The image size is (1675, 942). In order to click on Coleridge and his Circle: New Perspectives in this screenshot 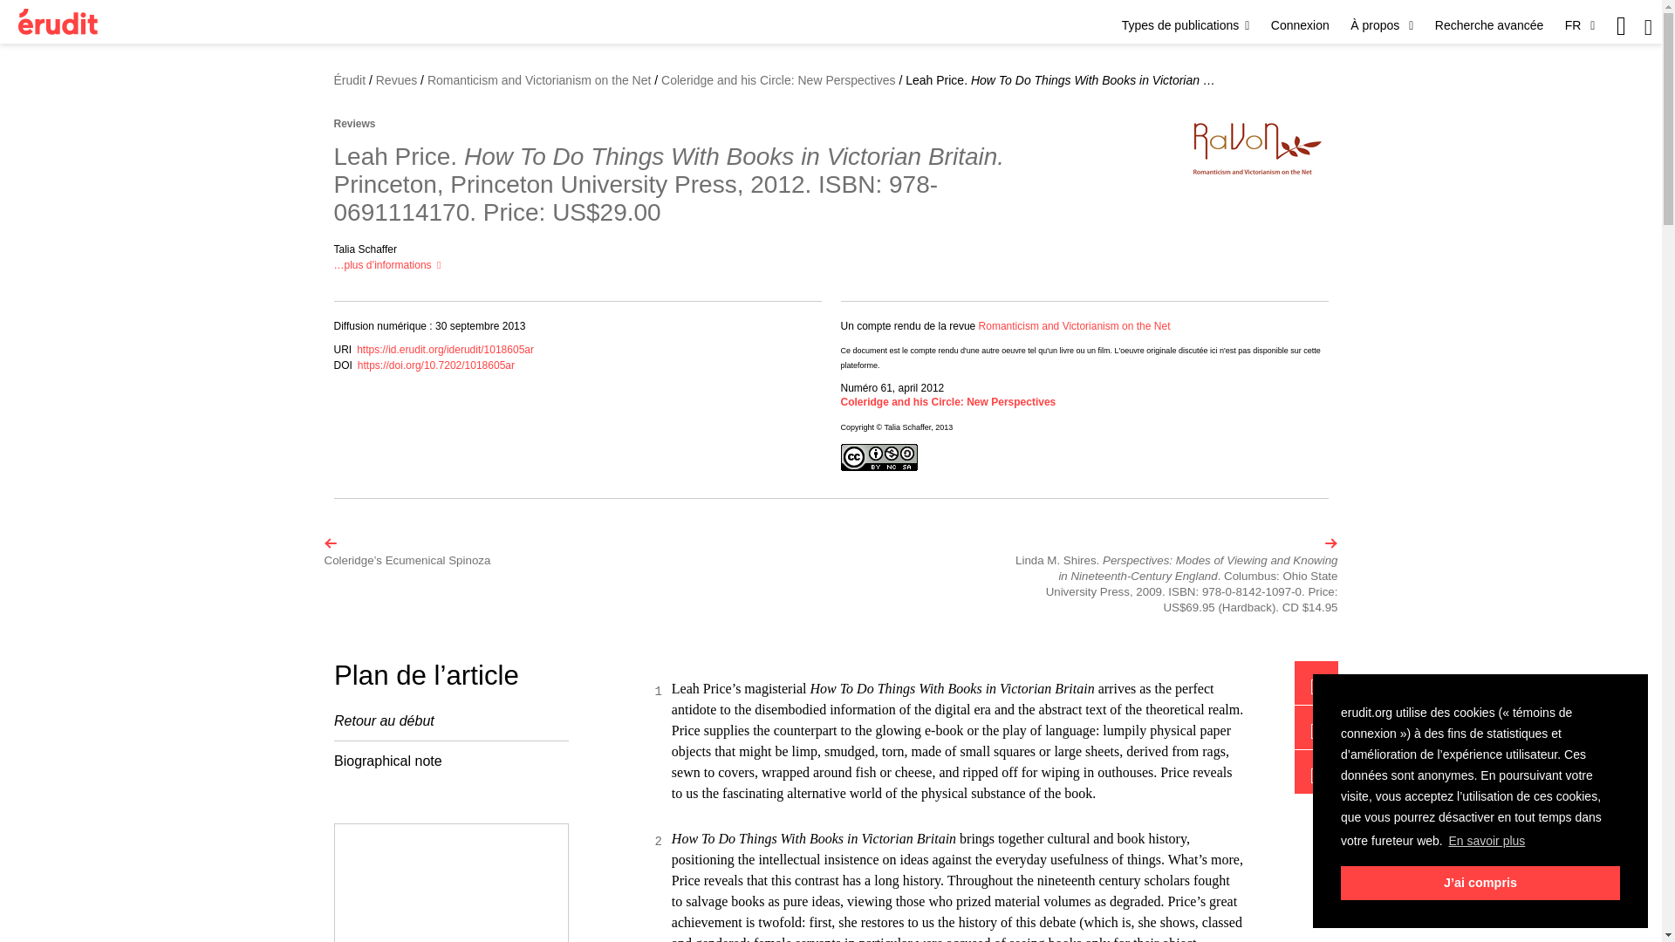, I will do `click(780, 80)`.